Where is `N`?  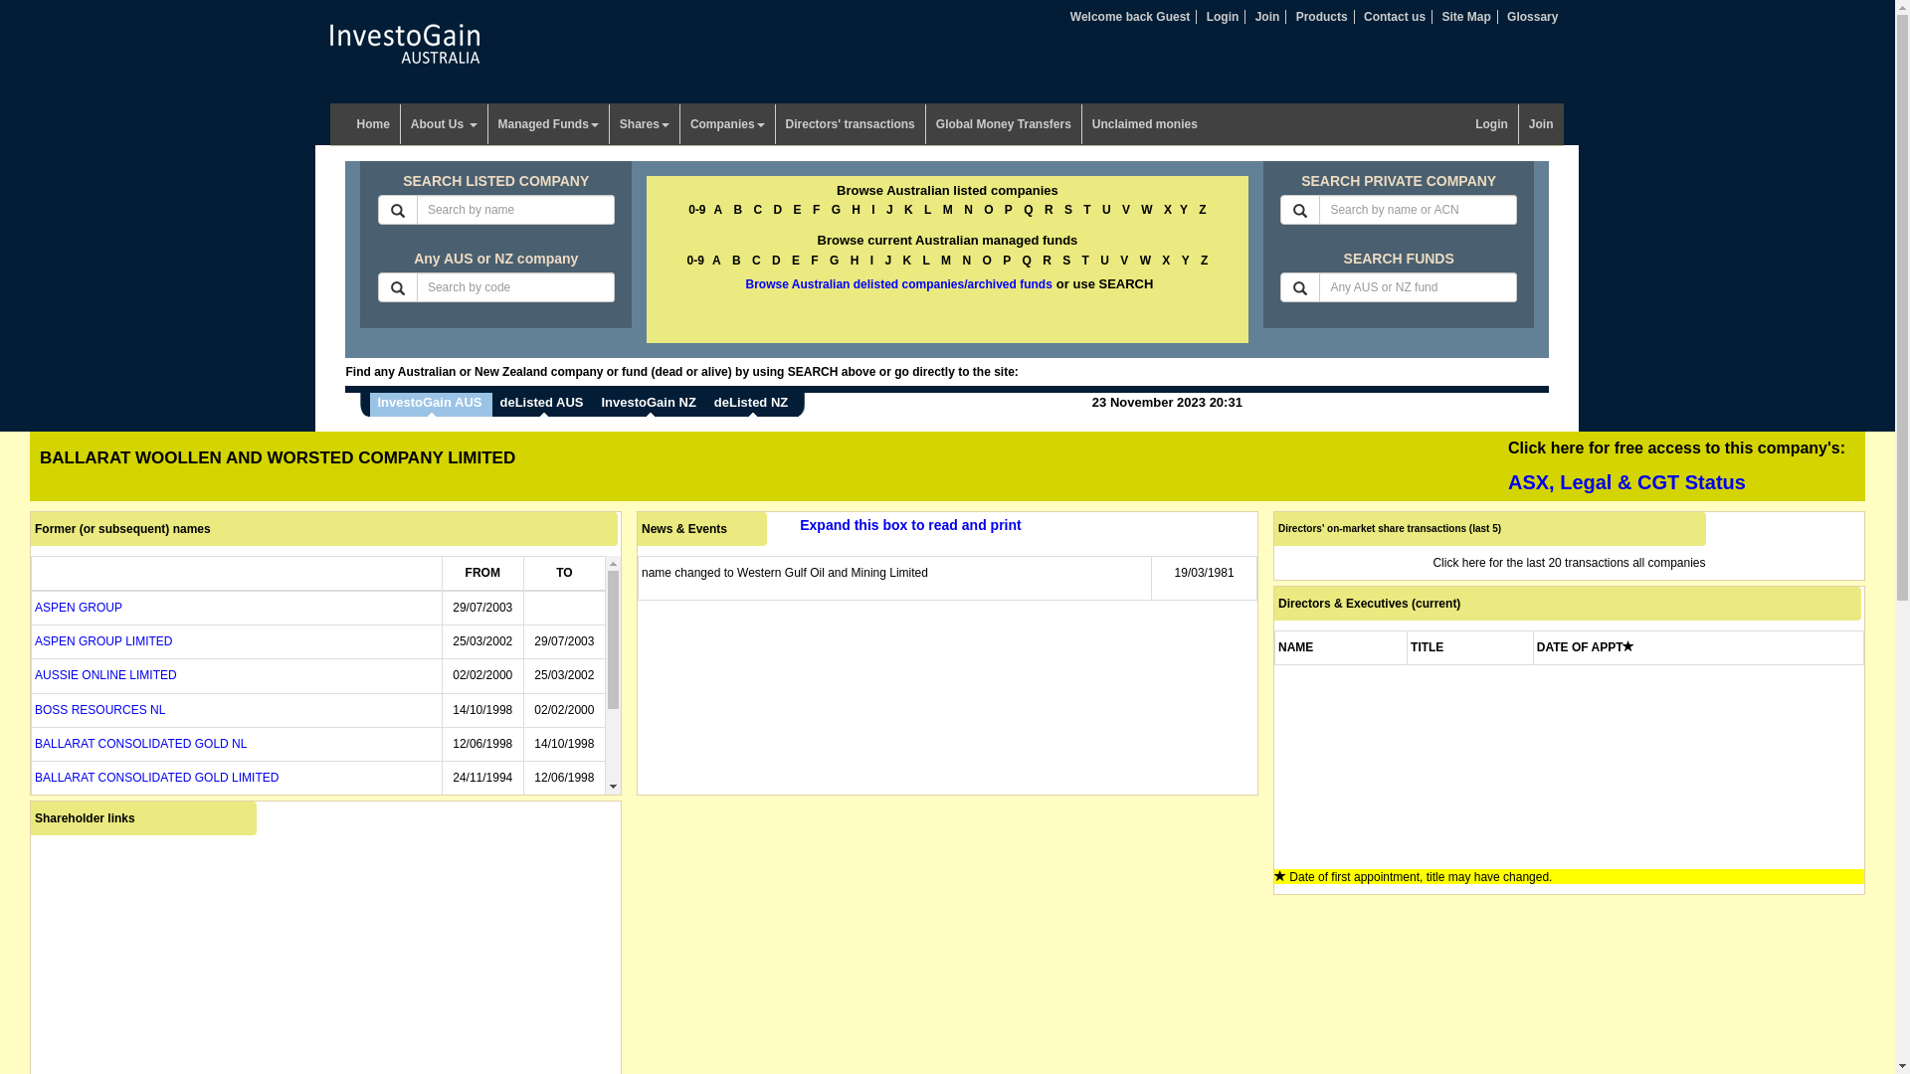
N is located at coordinates (967, 261).